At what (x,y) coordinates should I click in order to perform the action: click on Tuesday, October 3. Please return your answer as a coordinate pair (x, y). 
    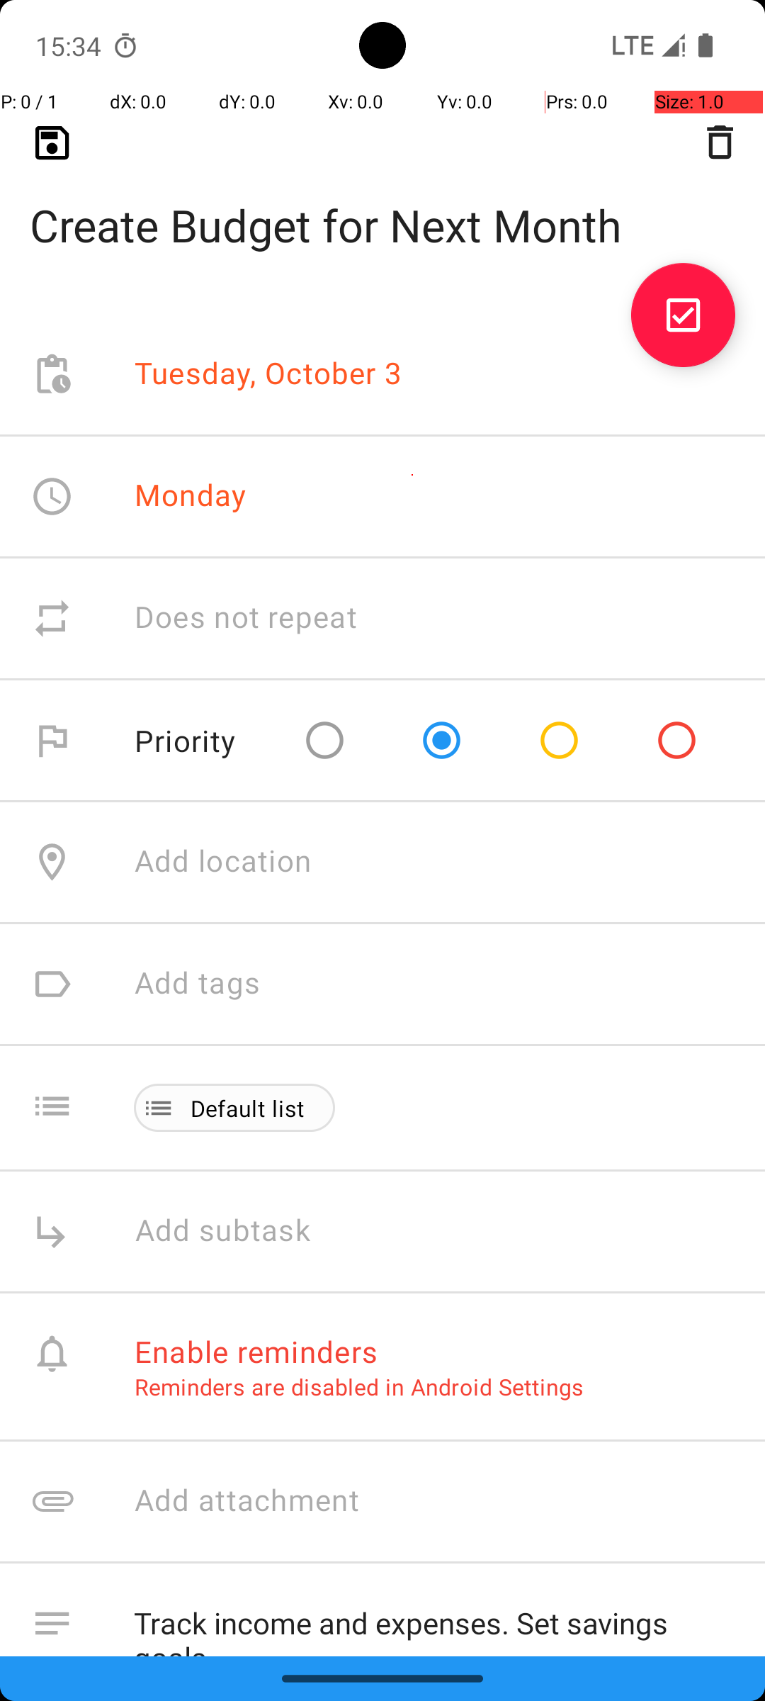
    Looking at the image, I should click on (268, 374).